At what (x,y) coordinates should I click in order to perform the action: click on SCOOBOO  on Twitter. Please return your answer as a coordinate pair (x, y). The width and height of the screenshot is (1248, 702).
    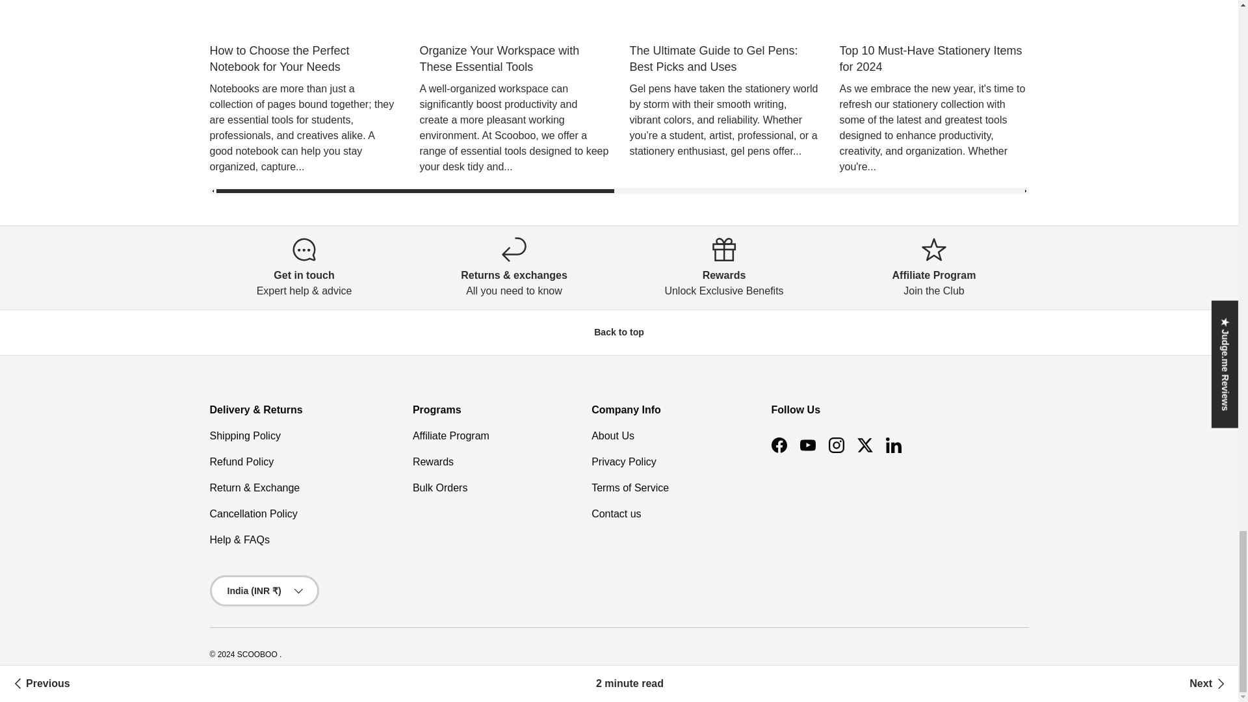
    Looking at the image, I should click on (864, 445).